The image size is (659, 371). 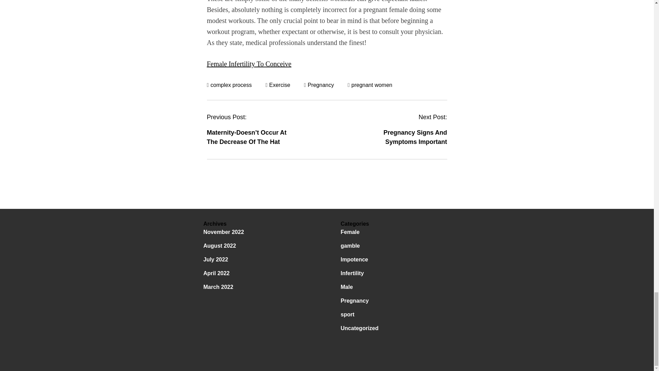 What do you see at coordinates (219, 246) in the screenshot?
I see `August 2022` at bounding box center [219, 246].